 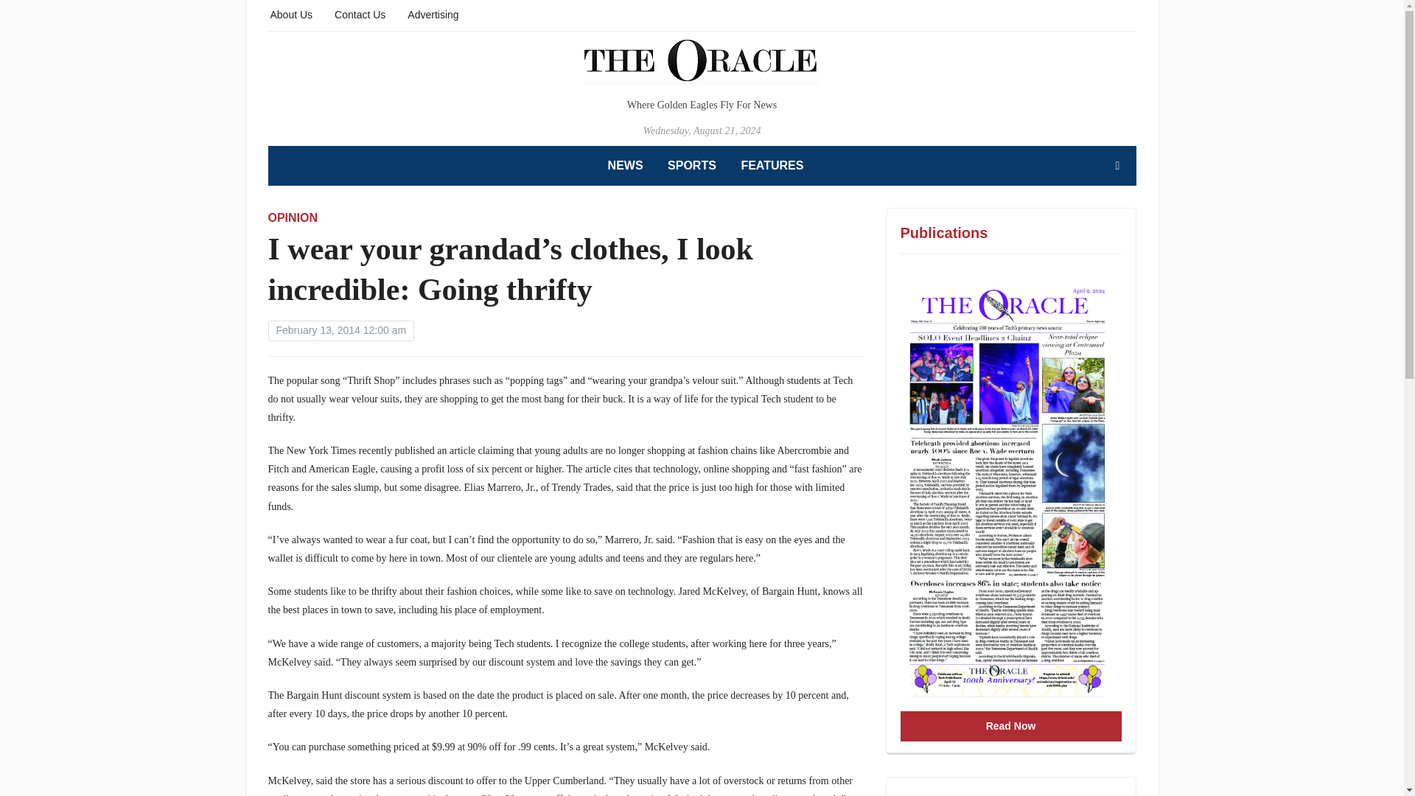 What do you see at coordinates (691, 165) in the screenshot?
I see `SPORTS` at bounding box center [691, 165].